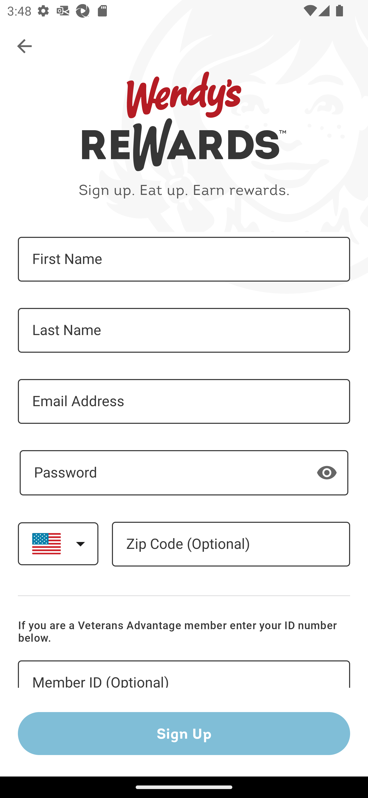 The width and height of the screenshot is (368, 798). What do you see at coordinates (184, 401) in the screenshot?
I see `Email Address - Required` at bounding box center [184, 401].